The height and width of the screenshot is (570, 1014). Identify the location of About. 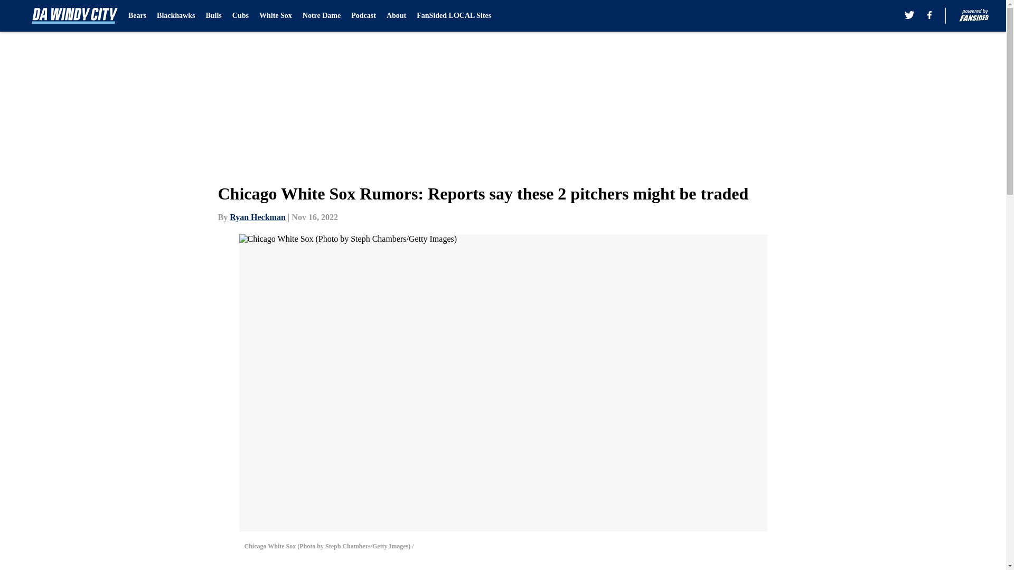
(396, 16).